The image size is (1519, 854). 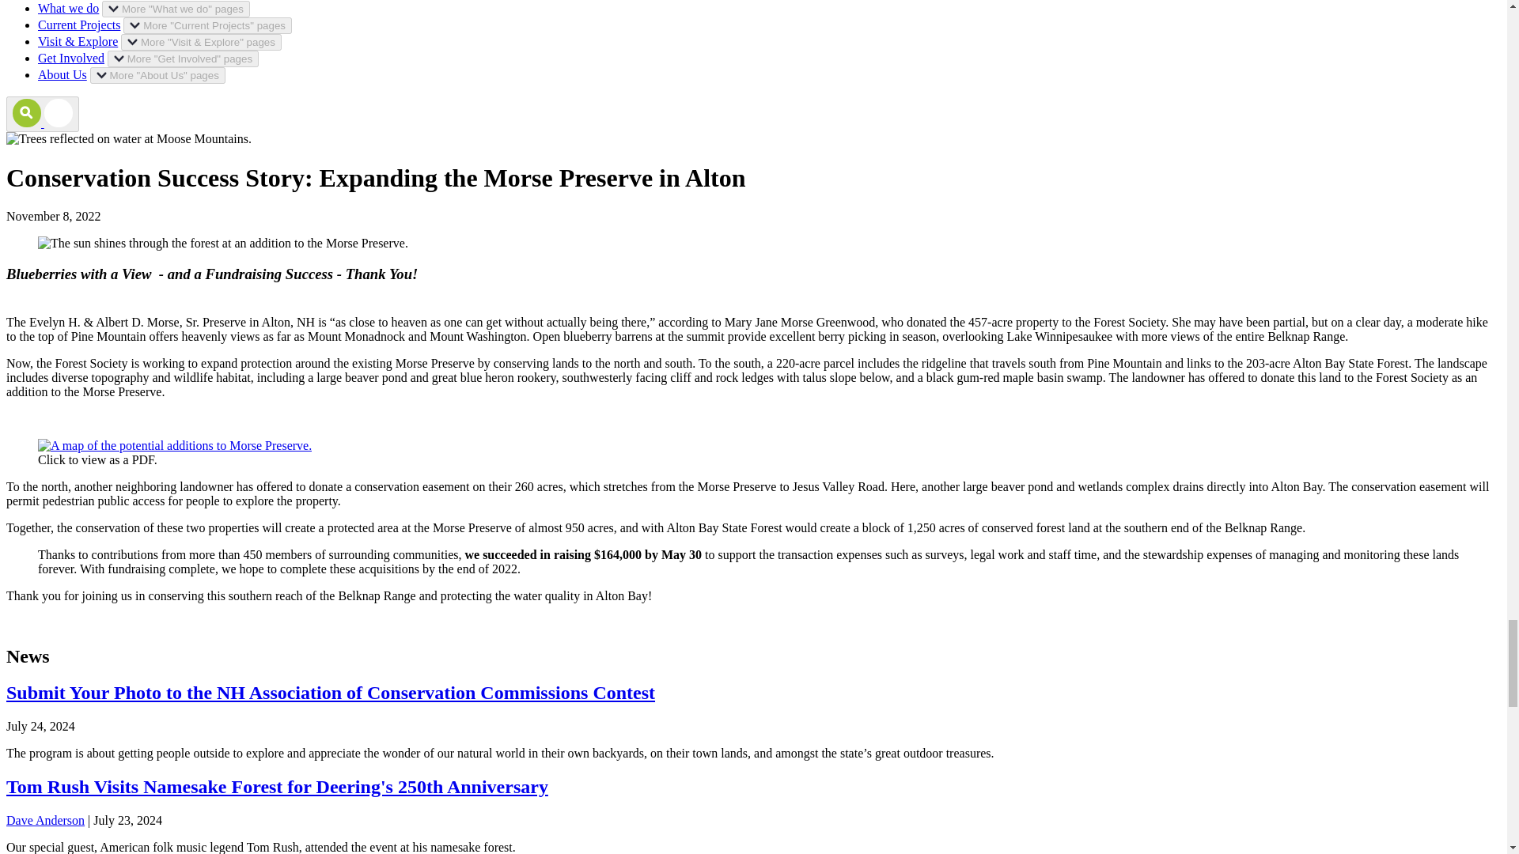 What do you see at coordinates (68, 8) in the screenshot?
I see `What we do` at bounding box center [68, 8].